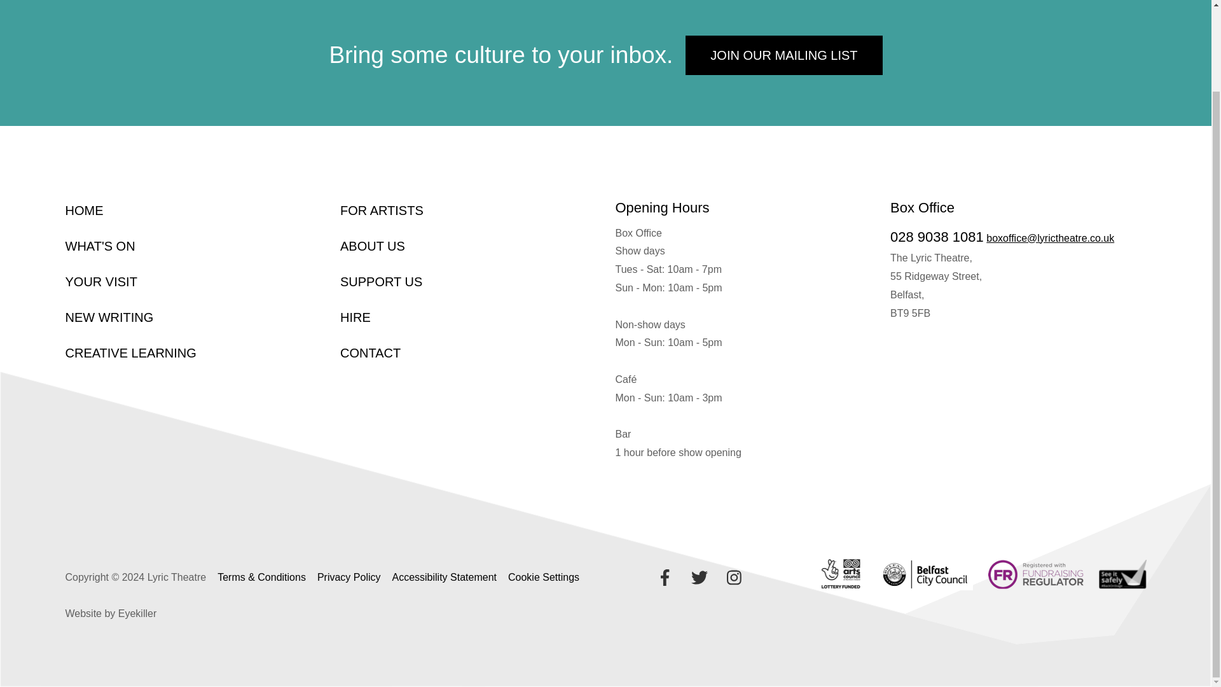 The image size is (1221, 687). I want to click on ABOUT US, so click(373, 246).